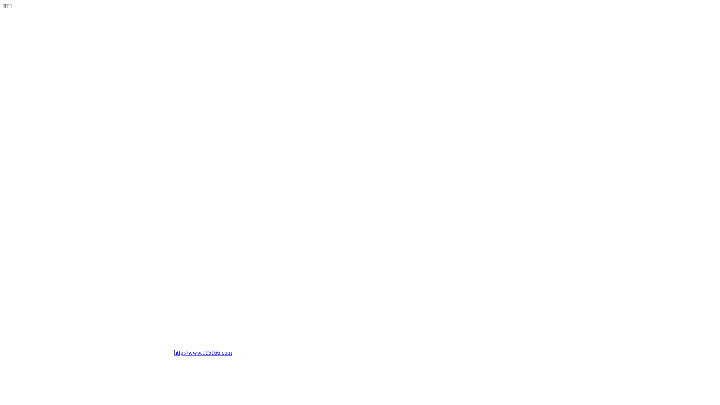  I want to click on http://www.115166.com, so click(215, 356).